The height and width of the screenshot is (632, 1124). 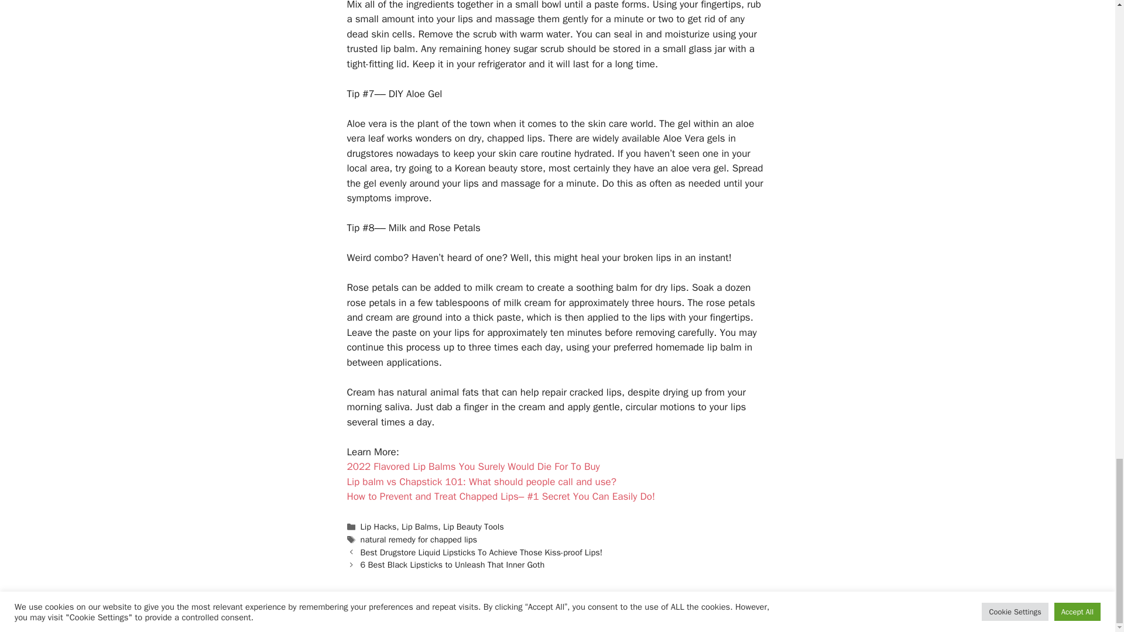 I want to click on Disclaimer, so click(x=544, y=613).